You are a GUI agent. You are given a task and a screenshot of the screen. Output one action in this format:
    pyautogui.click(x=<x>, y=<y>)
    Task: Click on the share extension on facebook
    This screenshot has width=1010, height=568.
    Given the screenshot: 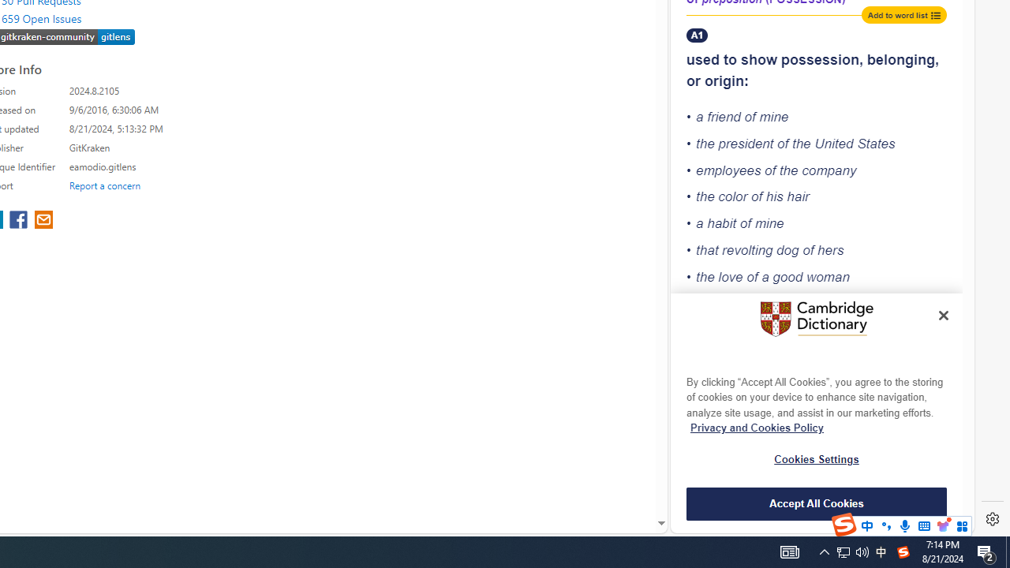 What is the action you would take?
    pyautogui.click(x=21, y=221)
    